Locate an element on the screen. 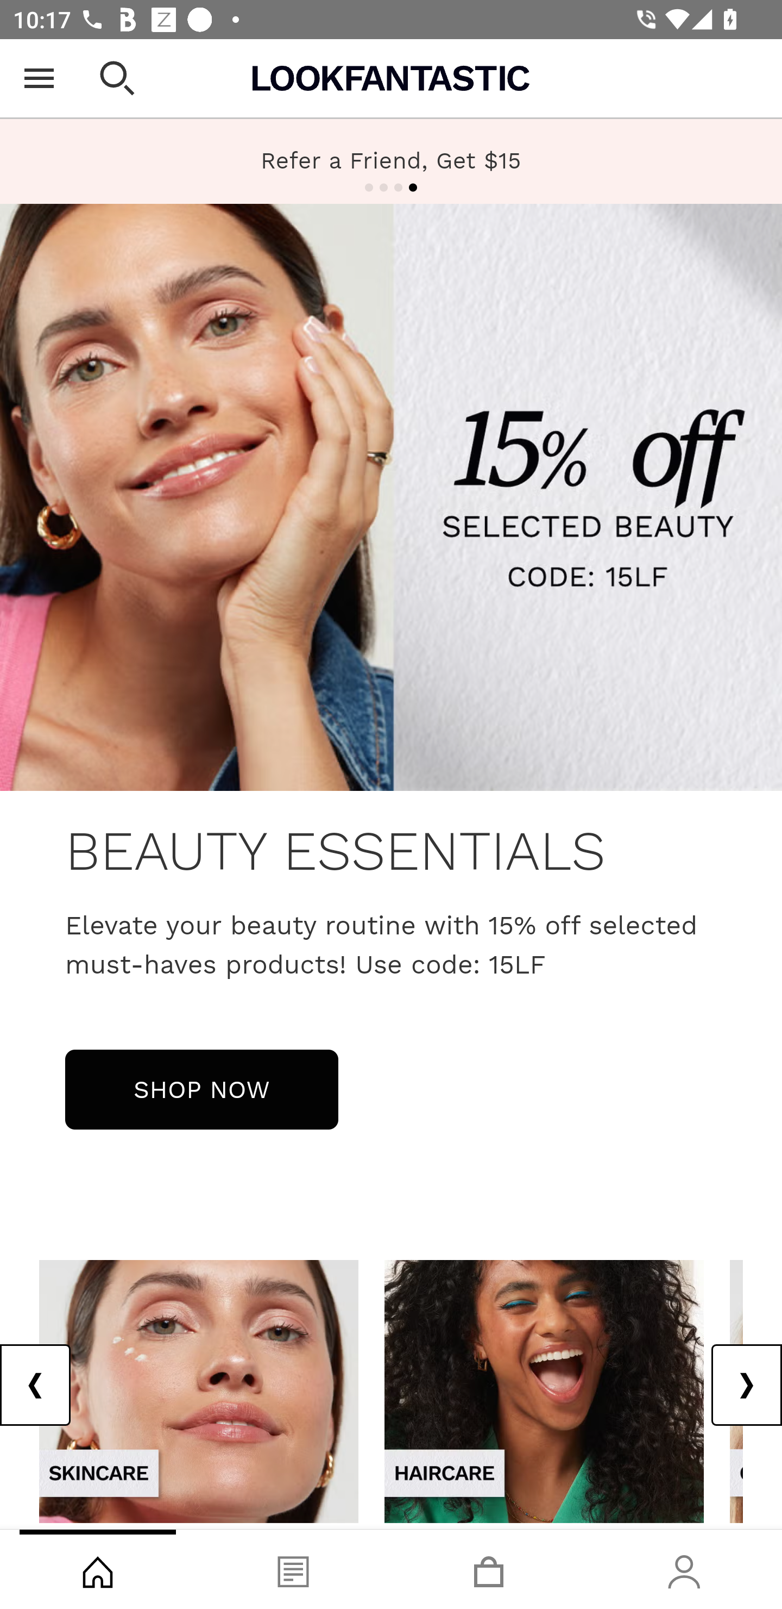 The height and width of the screenshot is (1609, 782). SHOP NOW is located at coordinates (201, 1089).